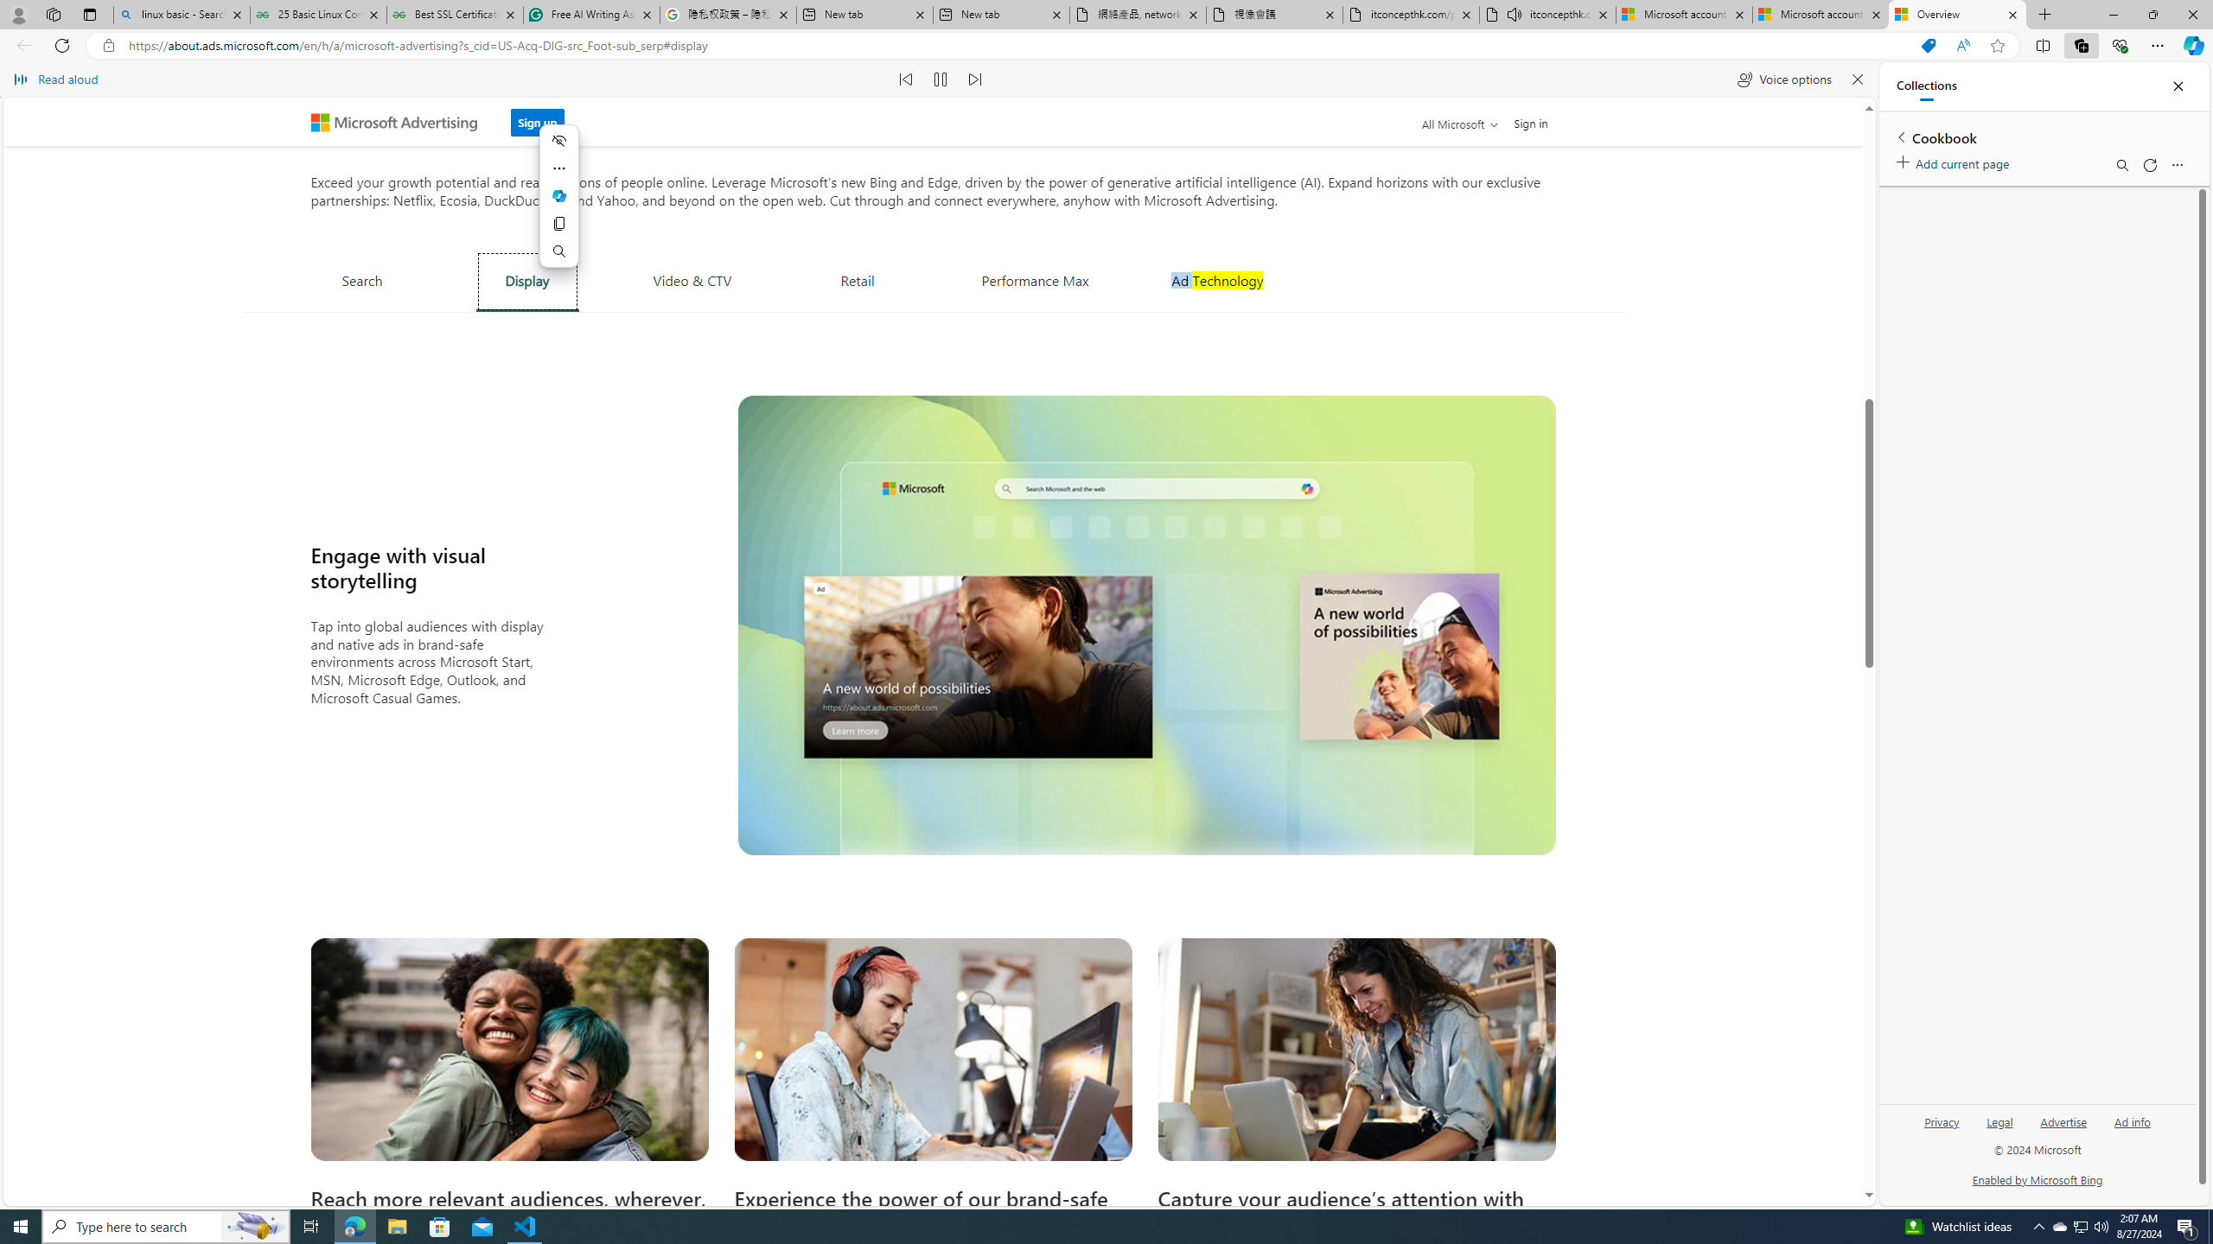  Describe the element at coordinates (941, 79) in the screenshot. I see `Pause read aloud (Ctrl+Shift+U)` at that location.